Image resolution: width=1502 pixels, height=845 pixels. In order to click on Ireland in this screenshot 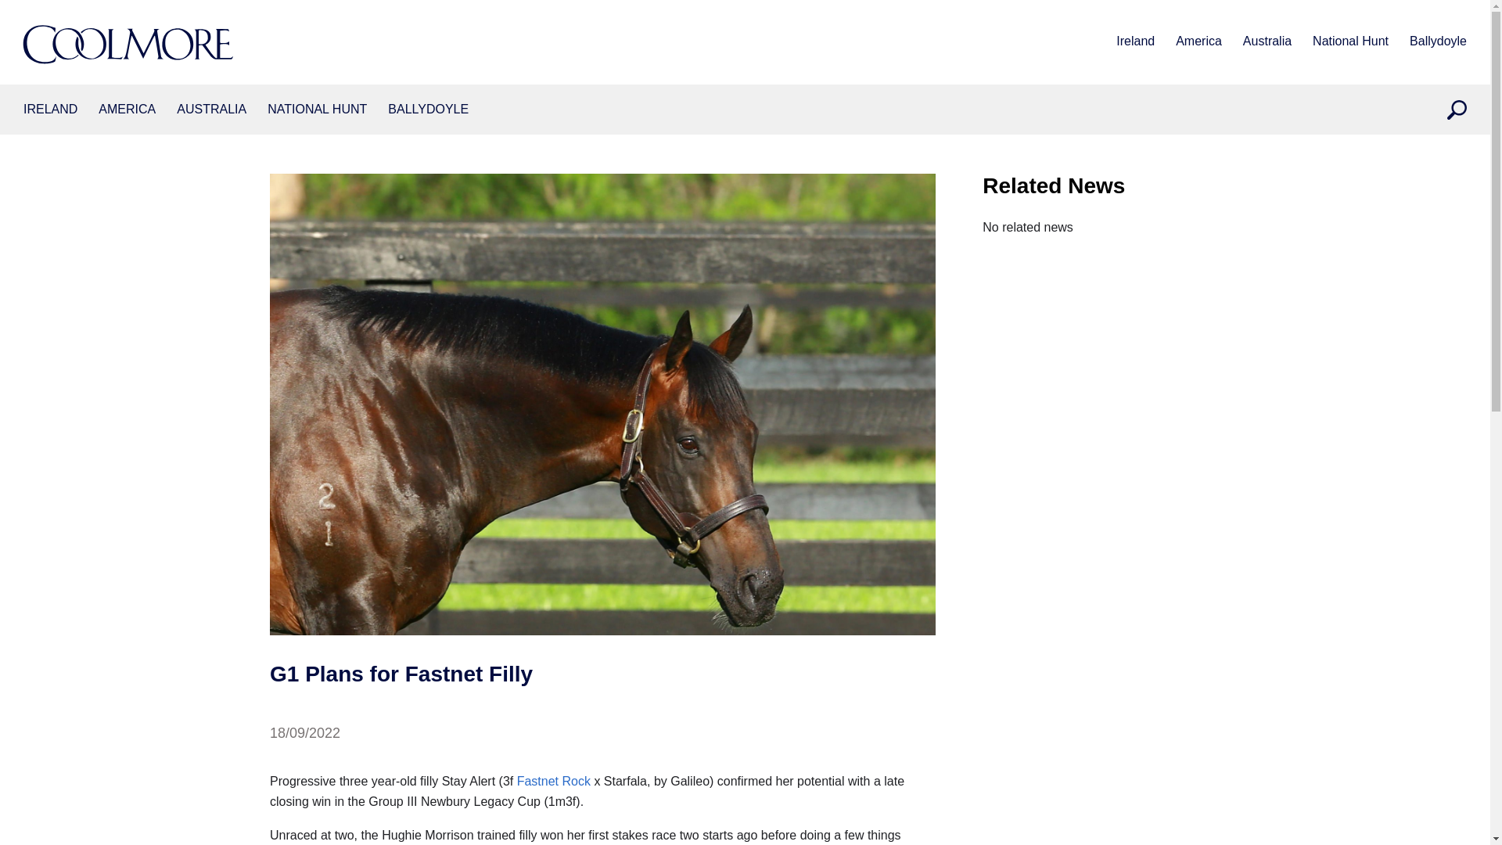, I will do `click(1135, 42)`.